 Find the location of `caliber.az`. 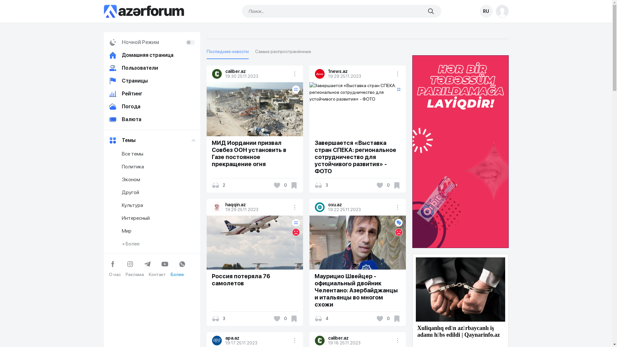

caliber.az is located at coordinates (217, 74).